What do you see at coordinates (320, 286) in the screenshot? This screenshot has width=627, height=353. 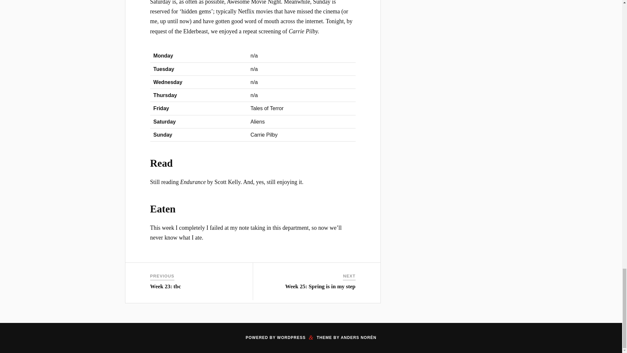 I see `Week 25: Spring is in my step` at bounding box center [320, 286].